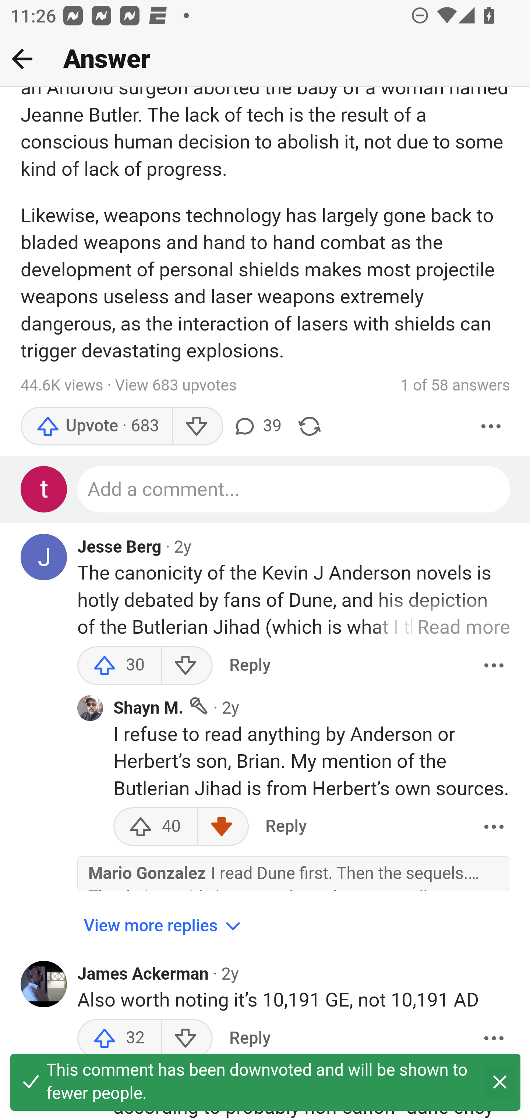  I want to click on More, so click(494, 666).